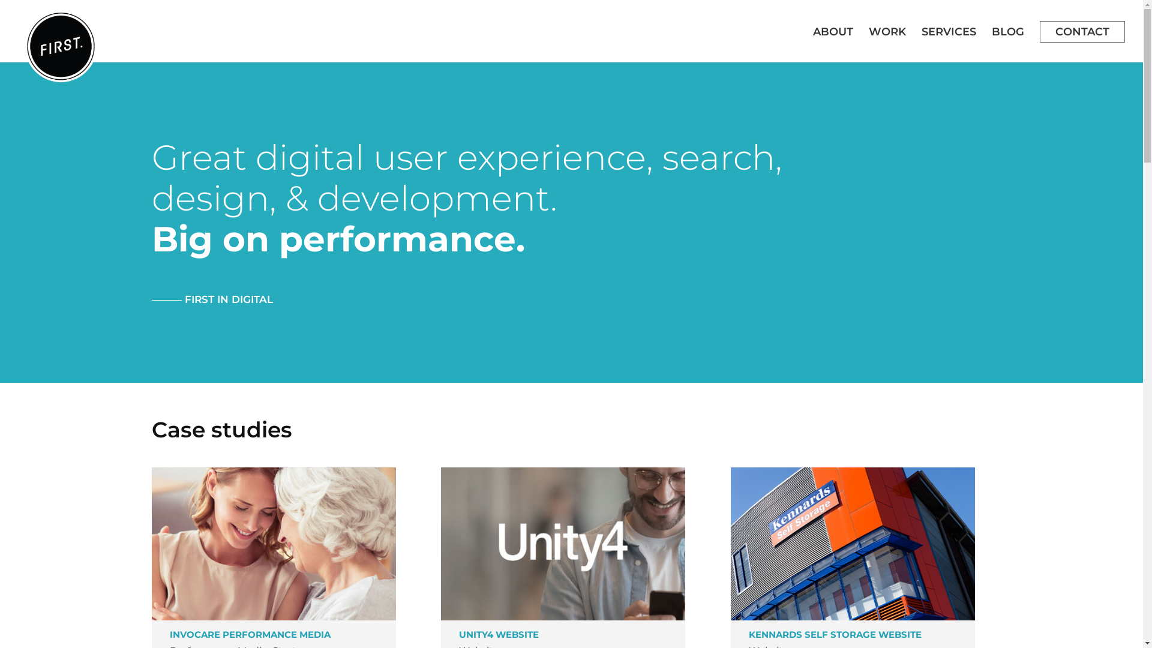 The image size is (1152, 648). What do you see at coordinates (250, 635) in the screenshot?
I see `INVOCARE PERFORMANCE MEDIA` at bounding box center [250, 635].